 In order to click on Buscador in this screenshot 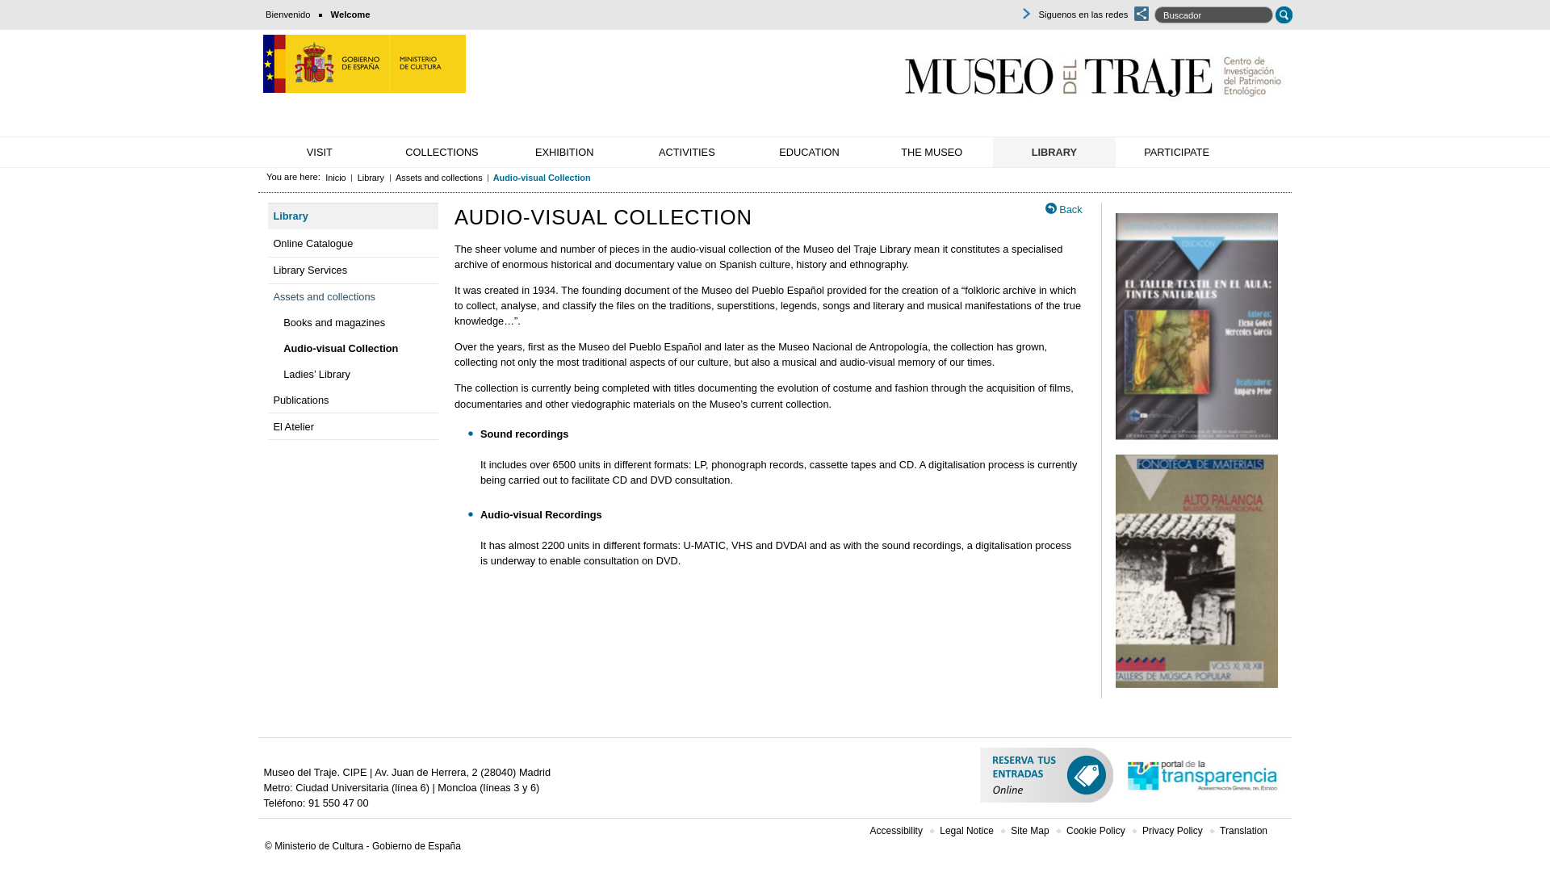, I will do `click(1214, 15)`.